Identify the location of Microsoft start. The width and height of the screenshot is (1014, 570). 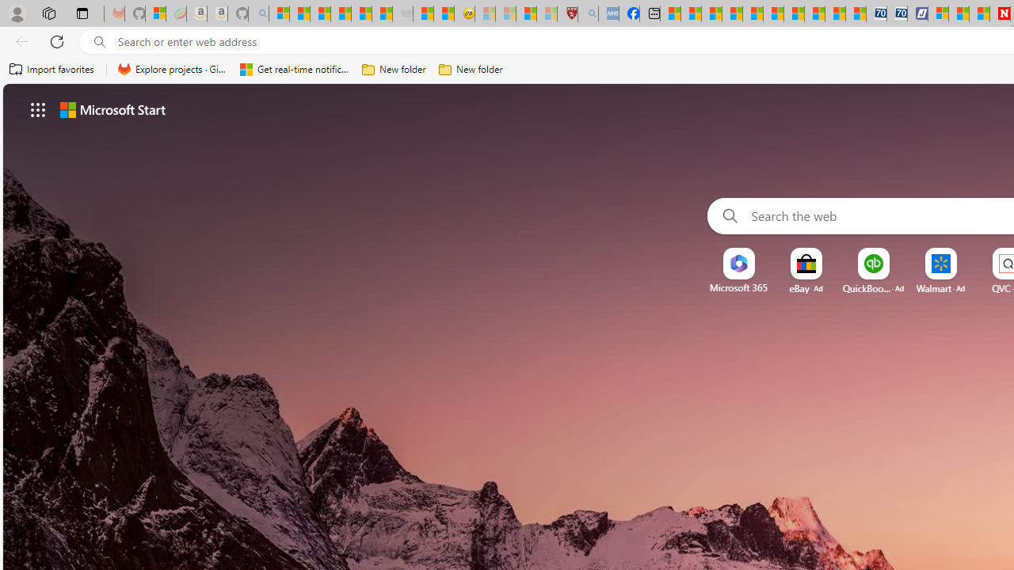
(112, 109).